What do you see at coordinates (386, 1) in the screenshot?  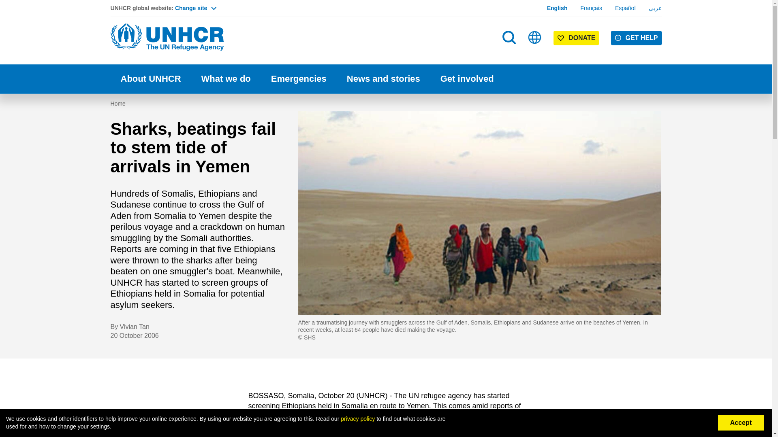 I see `Skip to main content` at bounding box center [386, 1].